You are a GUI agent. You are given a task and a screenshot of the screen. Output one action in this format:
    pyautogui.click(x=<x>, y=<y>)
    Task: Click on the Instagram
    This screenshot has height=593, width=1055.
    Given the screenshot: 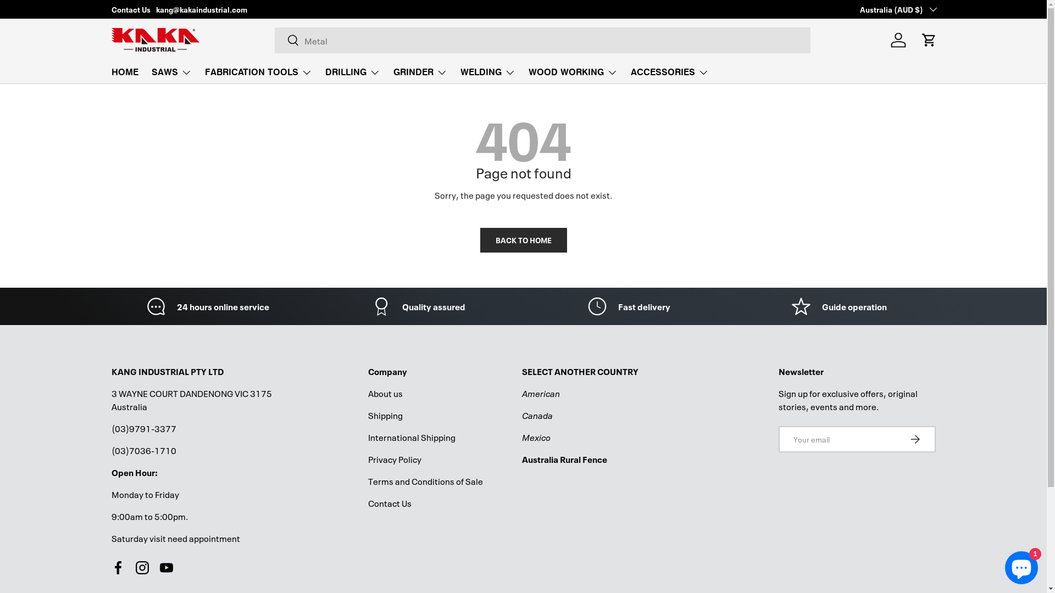 What is the action you would take?
    pyautogui.click(x=142, y=568)
    